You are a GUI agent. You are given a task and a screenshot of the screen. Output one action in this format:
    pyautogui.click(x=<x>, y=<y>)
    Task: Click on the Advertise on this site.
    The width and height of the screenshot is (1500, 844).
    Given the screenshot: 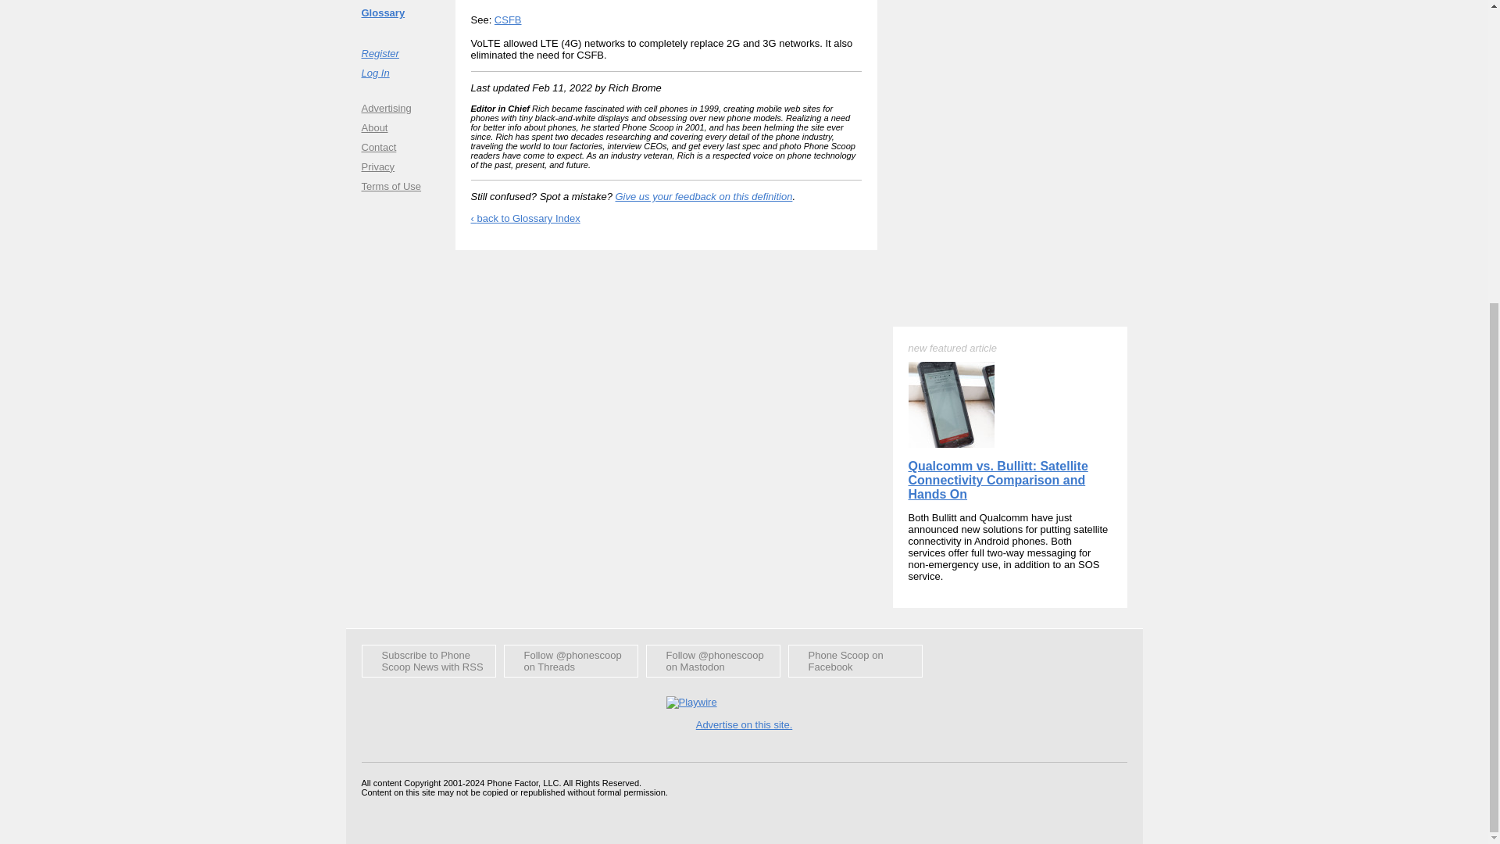 What is the action you would take?
    pyautogui.click(x=744, y=725)
    